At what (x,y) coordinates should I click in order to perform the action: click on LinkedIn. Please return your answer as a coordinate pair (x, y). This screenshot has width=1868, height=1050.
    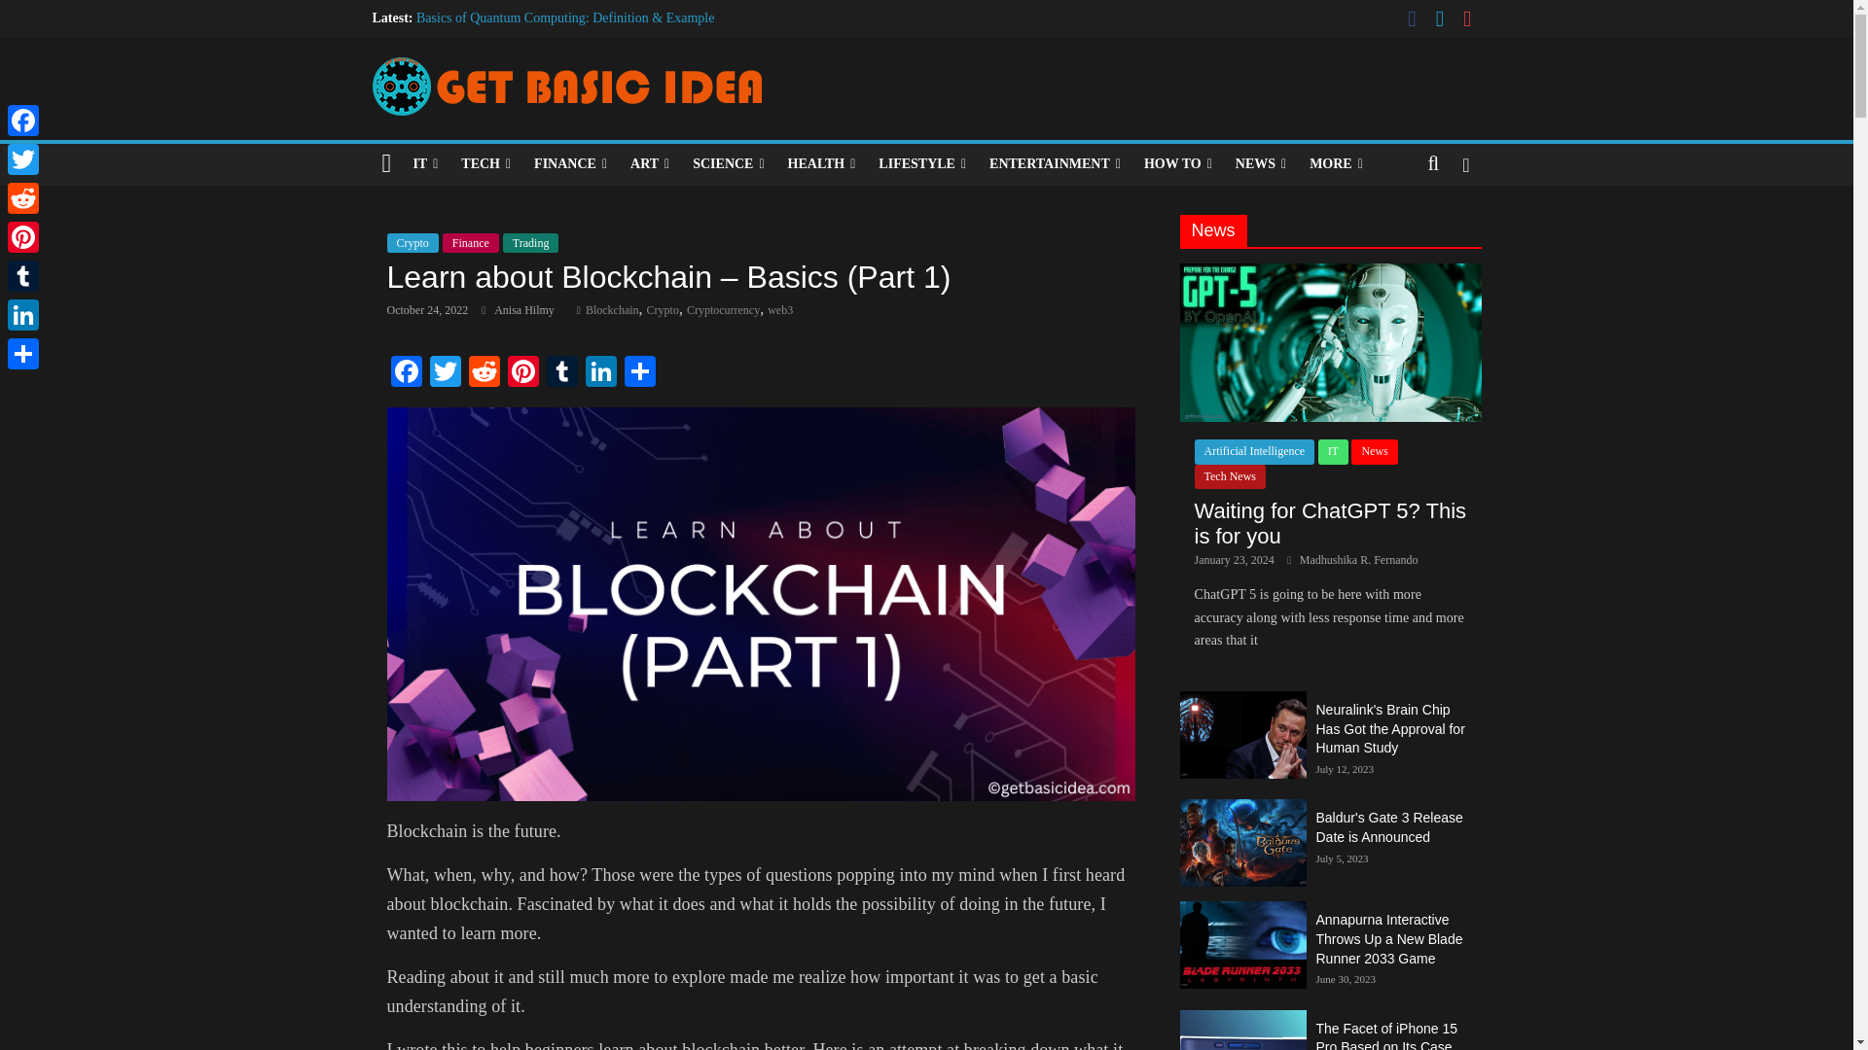
    Looking at the image, I should click on (600, 373).